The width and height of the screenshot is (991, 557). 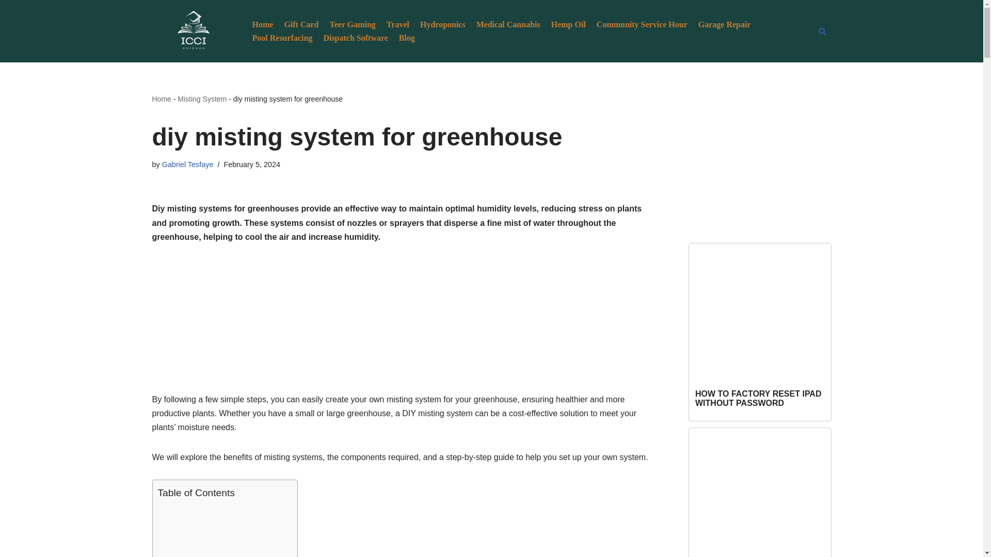 What do you see at coordinates (443, 24) in the screenshot?
I see `Hydroponics` at bounding box center [443, 24].